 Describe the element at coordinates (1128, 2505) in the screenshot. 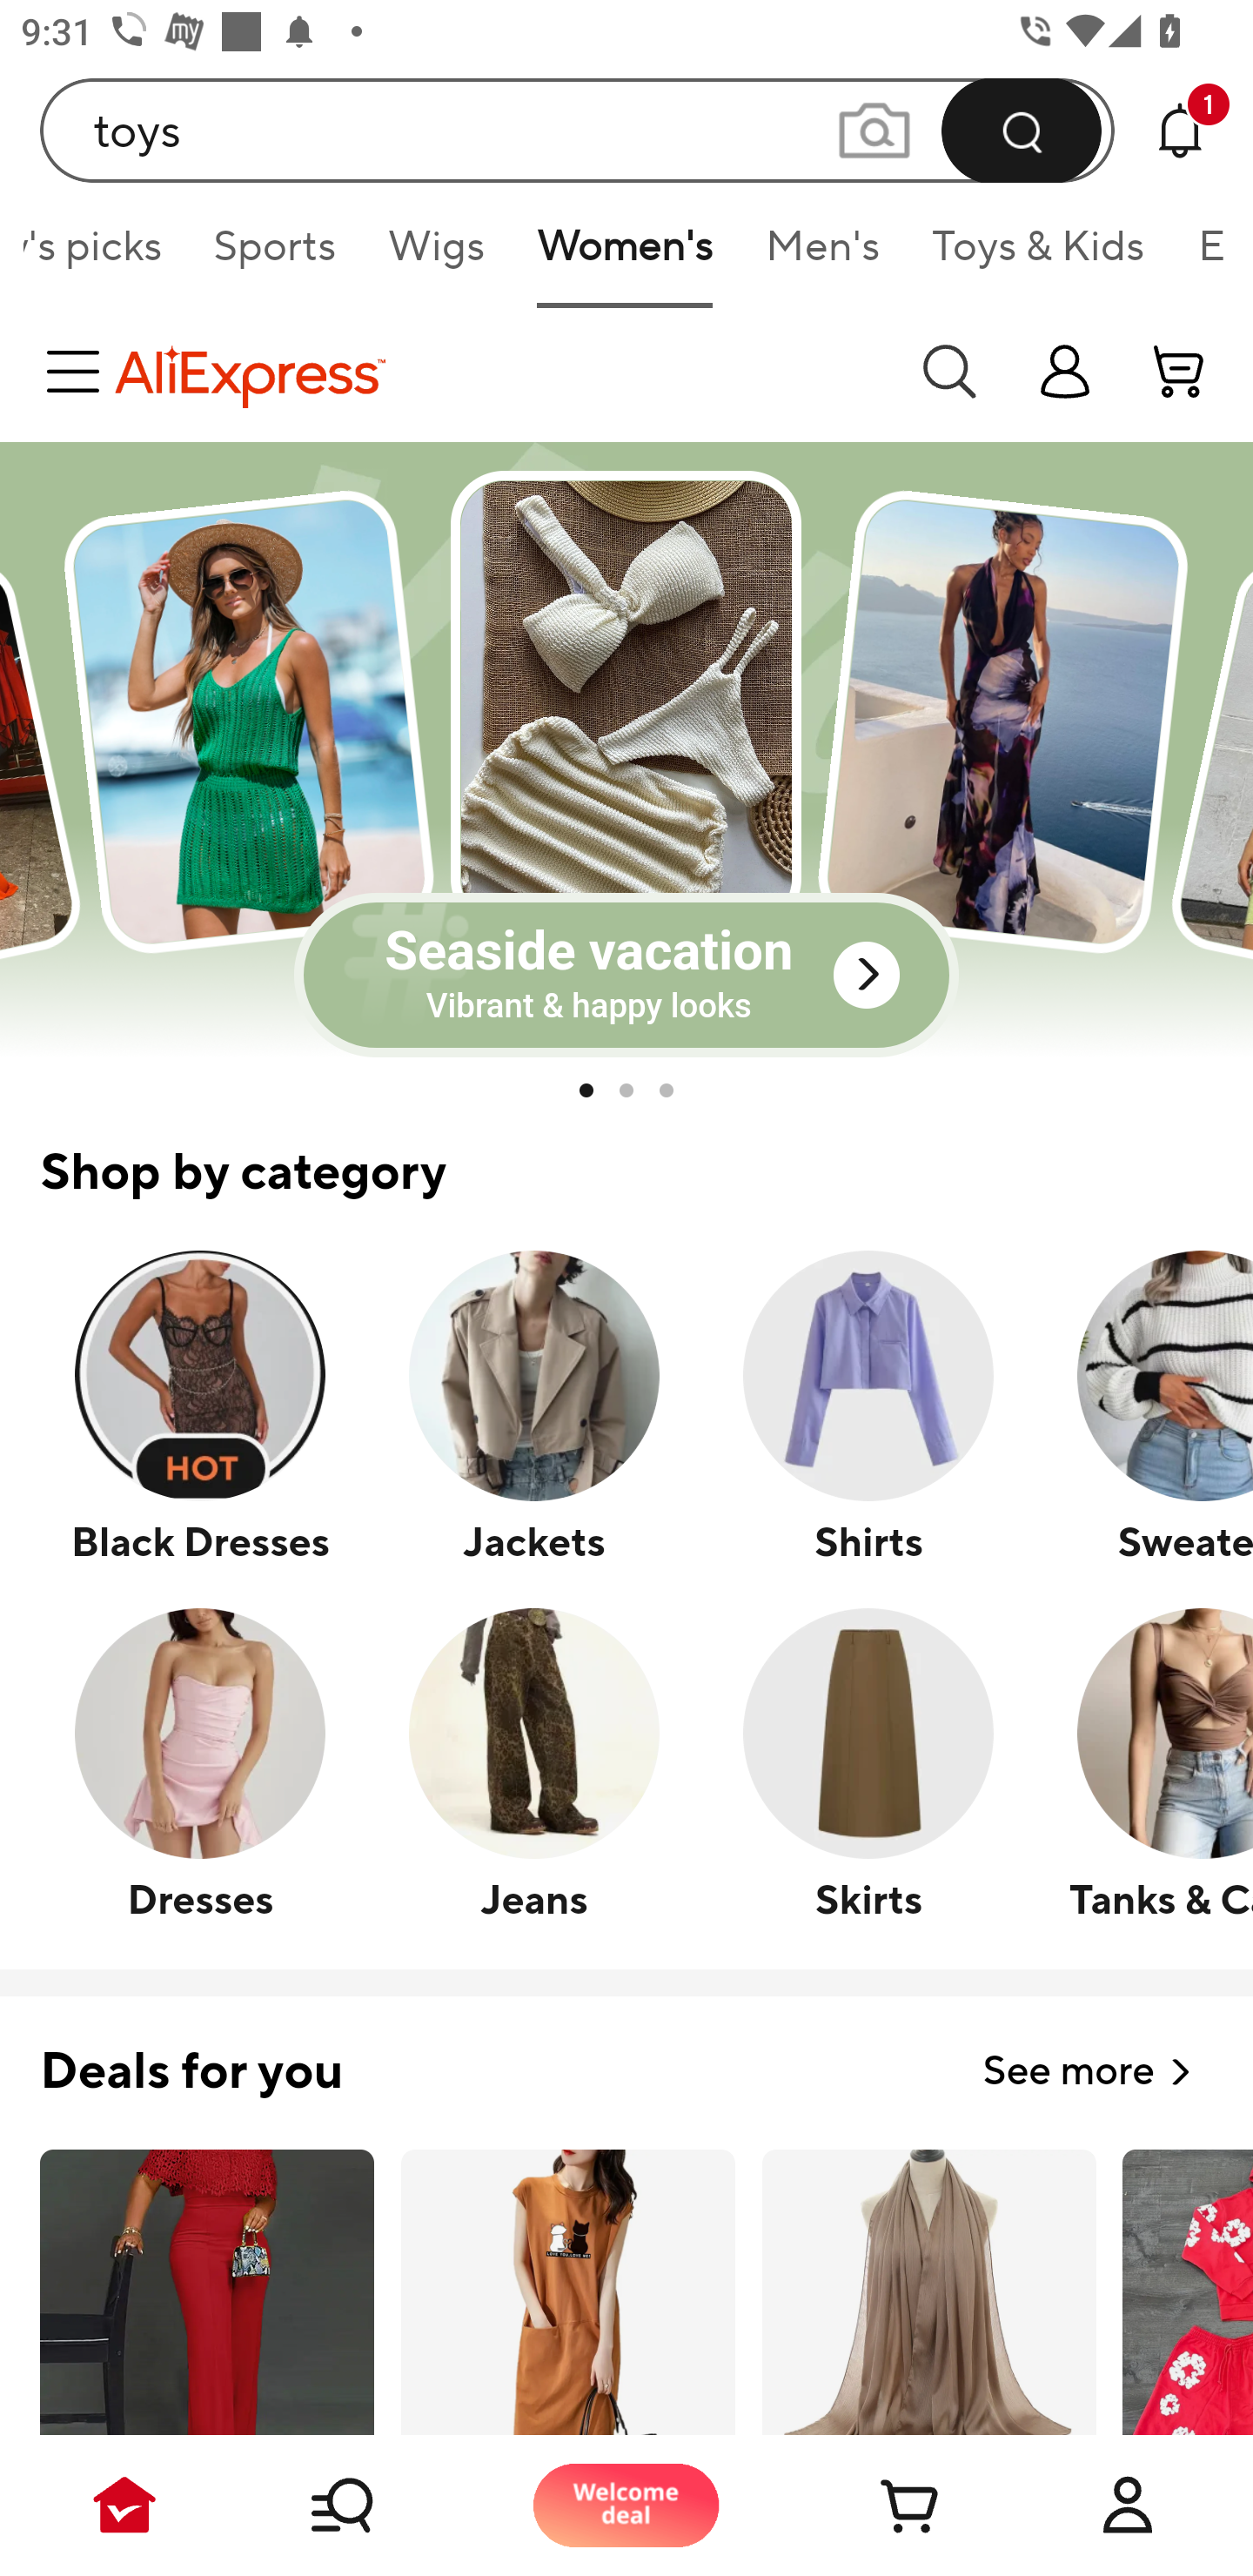

I see `Account` at that location.